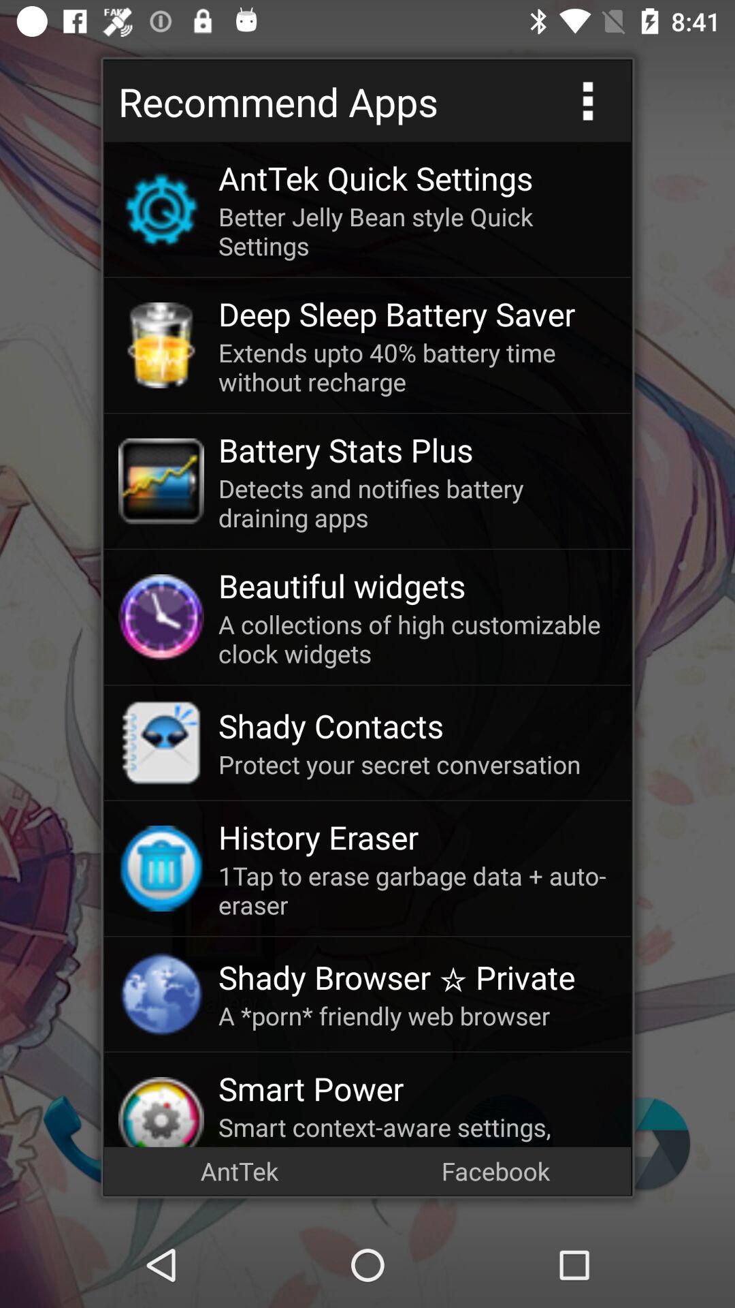 This screenshot has width=735, height=1308. What do you see at coordinates (417, 726) in the screenshot?
I see `click item below a collections of` at bounding box center [417, 726].